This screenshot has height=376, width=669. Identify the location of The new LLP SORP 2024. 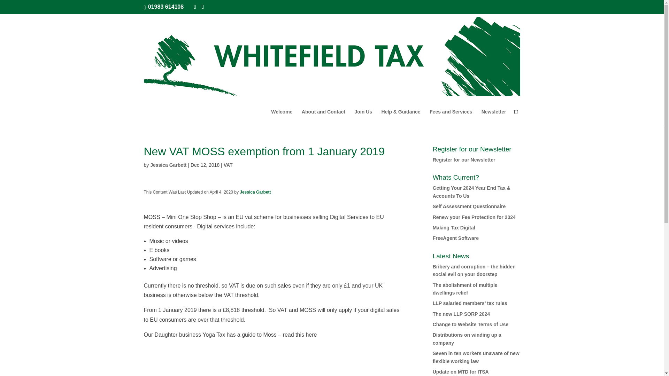
(461, 314).